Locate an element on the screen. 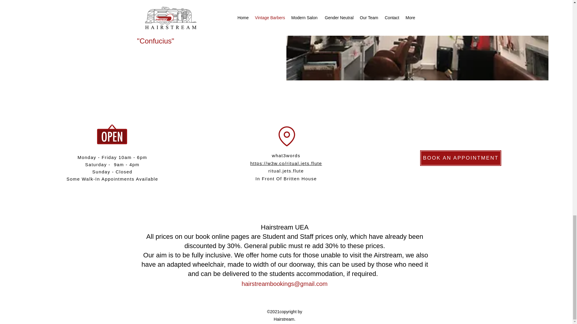 This screenshot has height=324, width=577. BOOK AN APPOINTMENT is located at coordinates (460, 158).